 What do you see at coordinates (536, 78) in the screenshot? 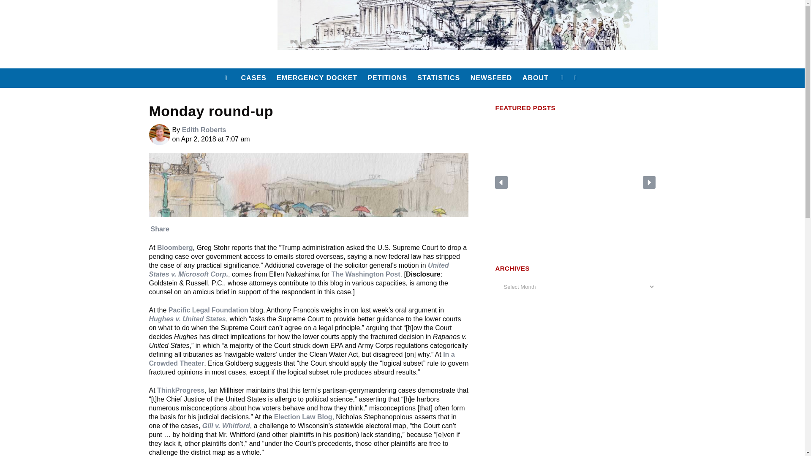
I see `ABOUT` at bounding box center [536, 78].